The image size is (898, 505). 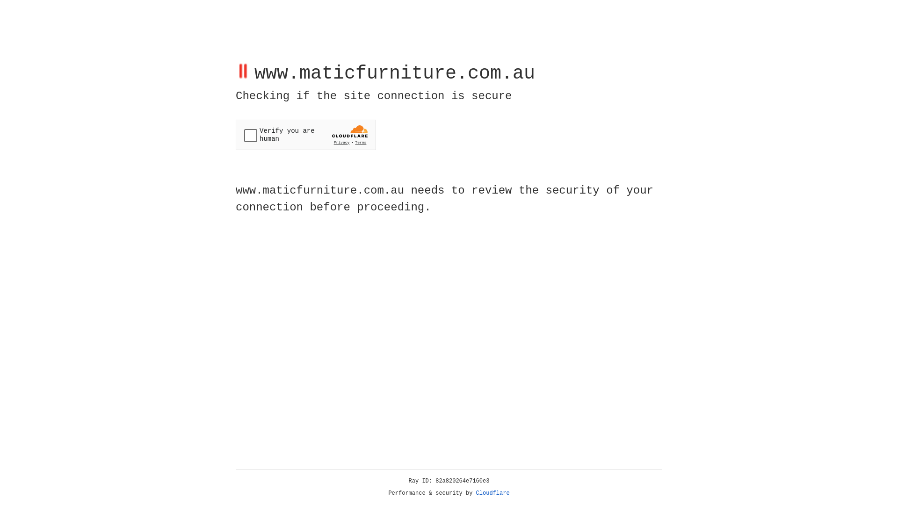 I want to click on Cloudflare, so click(x=493, y=493).